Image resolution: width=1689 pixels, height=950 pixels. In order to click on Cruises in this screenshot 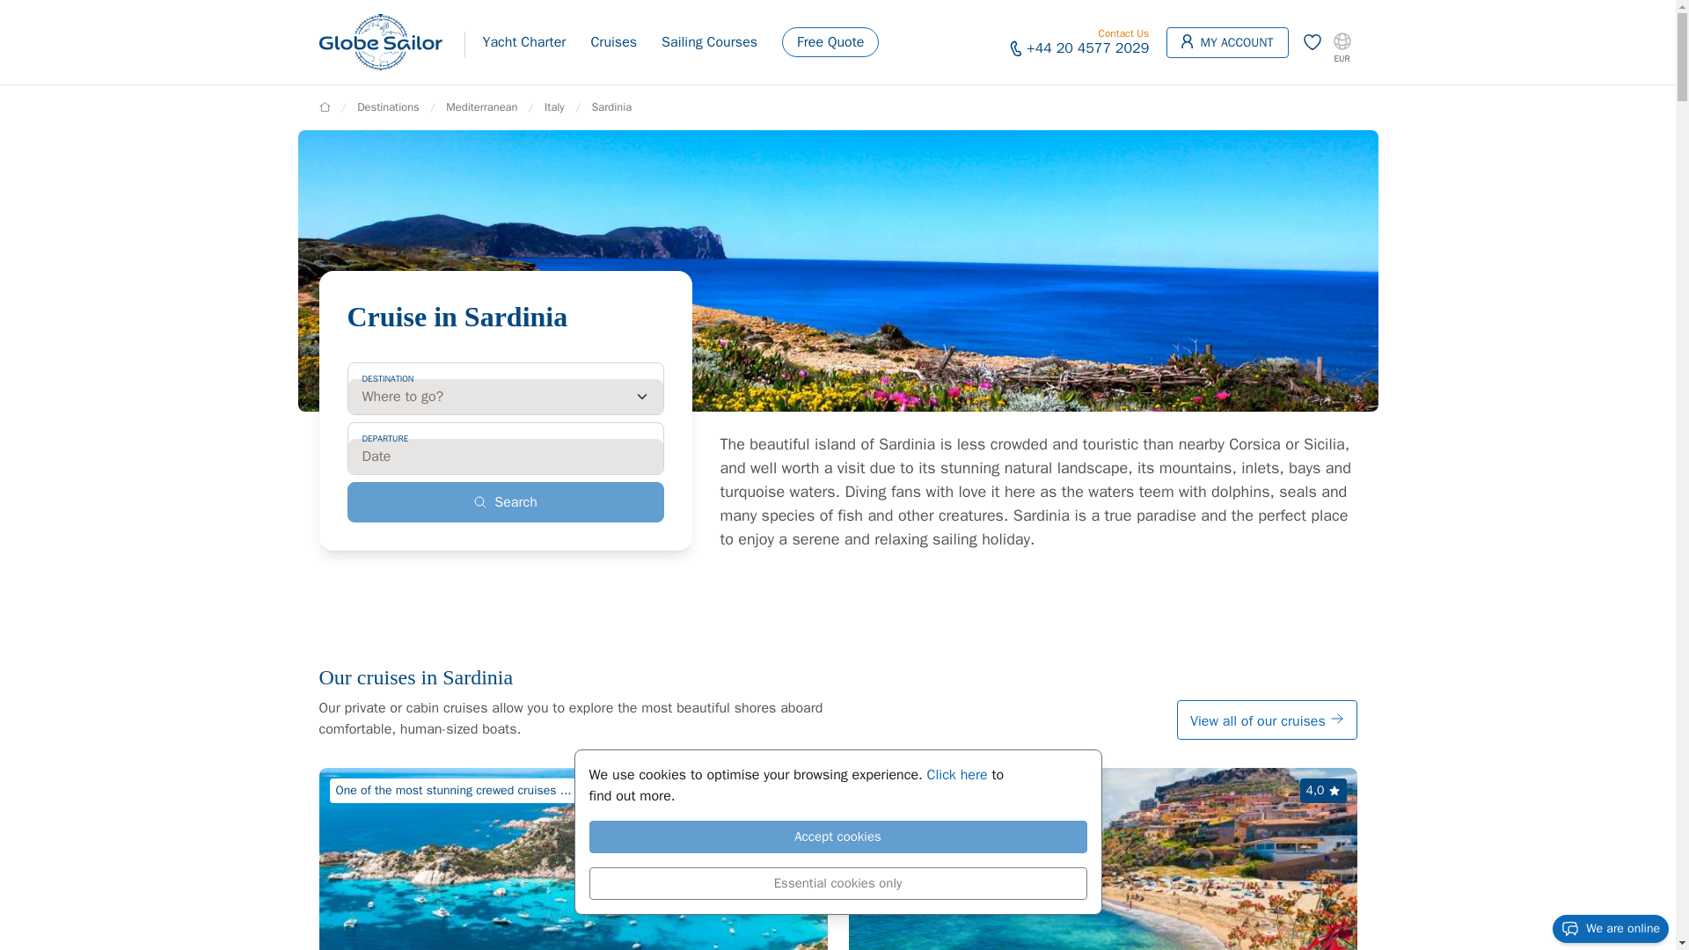, I will do `click(612, 42)`.